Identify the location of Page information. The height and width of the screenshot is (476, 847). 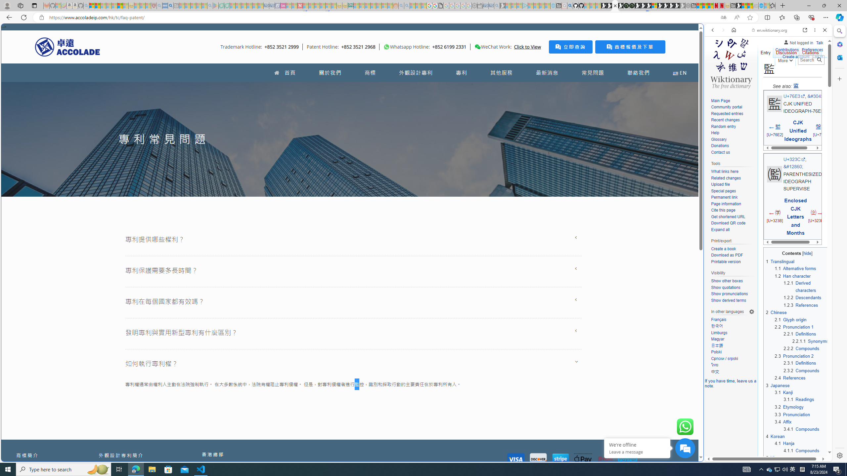
(733, 204).